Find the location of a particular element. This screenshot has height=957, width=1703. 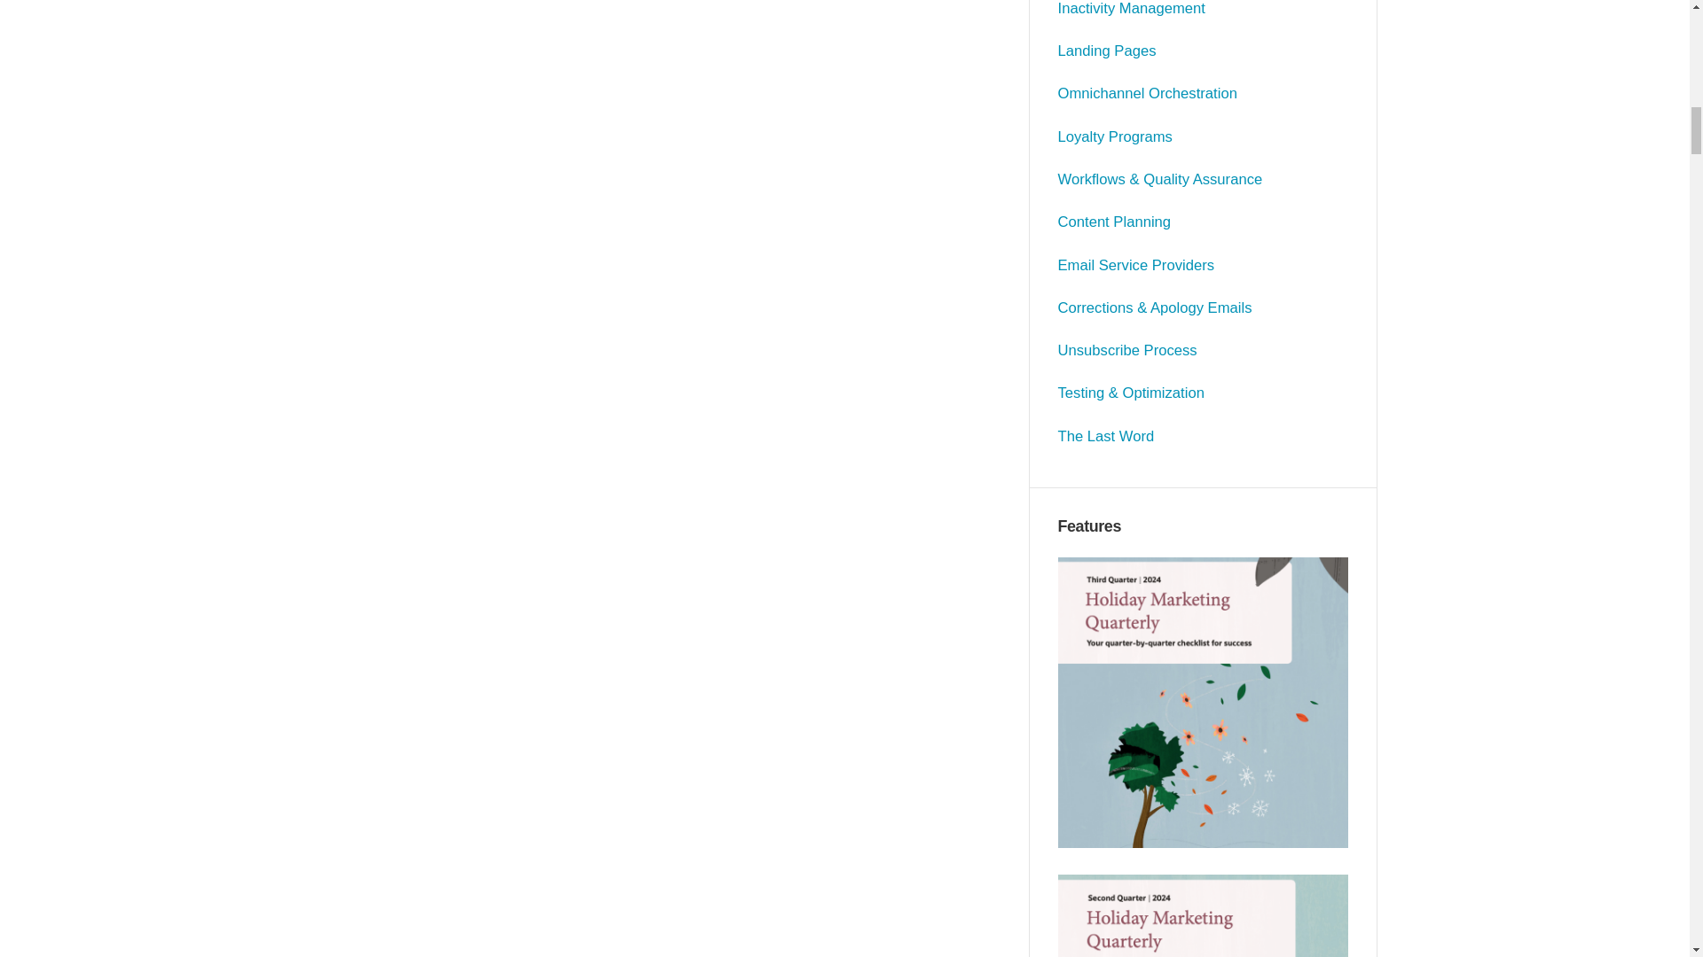

Inactivity Management is located at coordinates (1132, 9).